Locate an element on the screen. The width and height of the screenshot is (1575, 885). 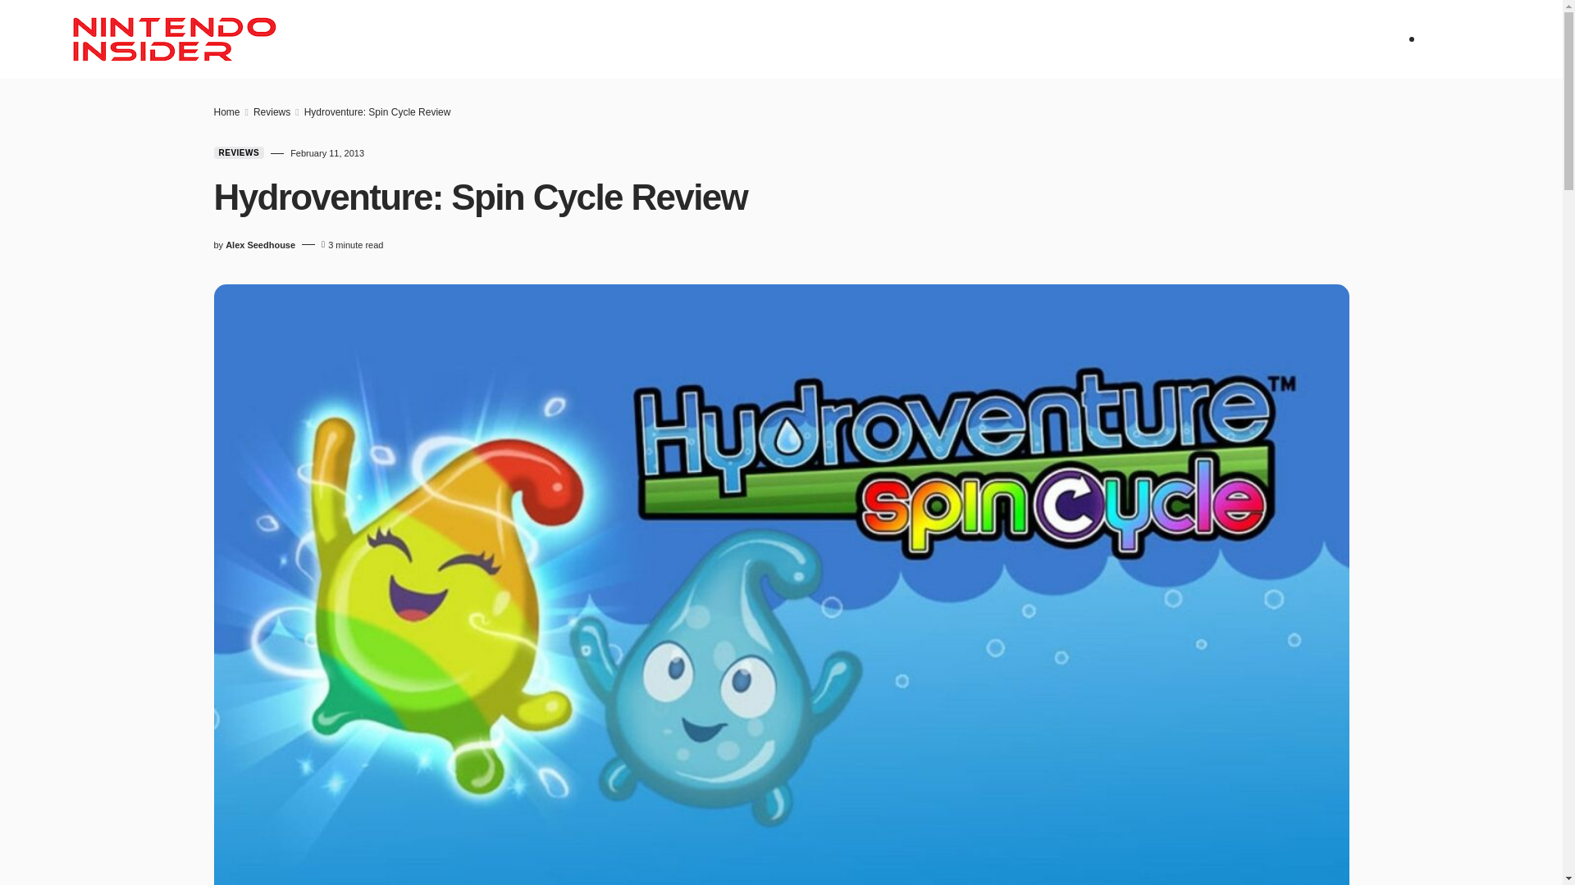
Previews is located at coordinates (591, 39).